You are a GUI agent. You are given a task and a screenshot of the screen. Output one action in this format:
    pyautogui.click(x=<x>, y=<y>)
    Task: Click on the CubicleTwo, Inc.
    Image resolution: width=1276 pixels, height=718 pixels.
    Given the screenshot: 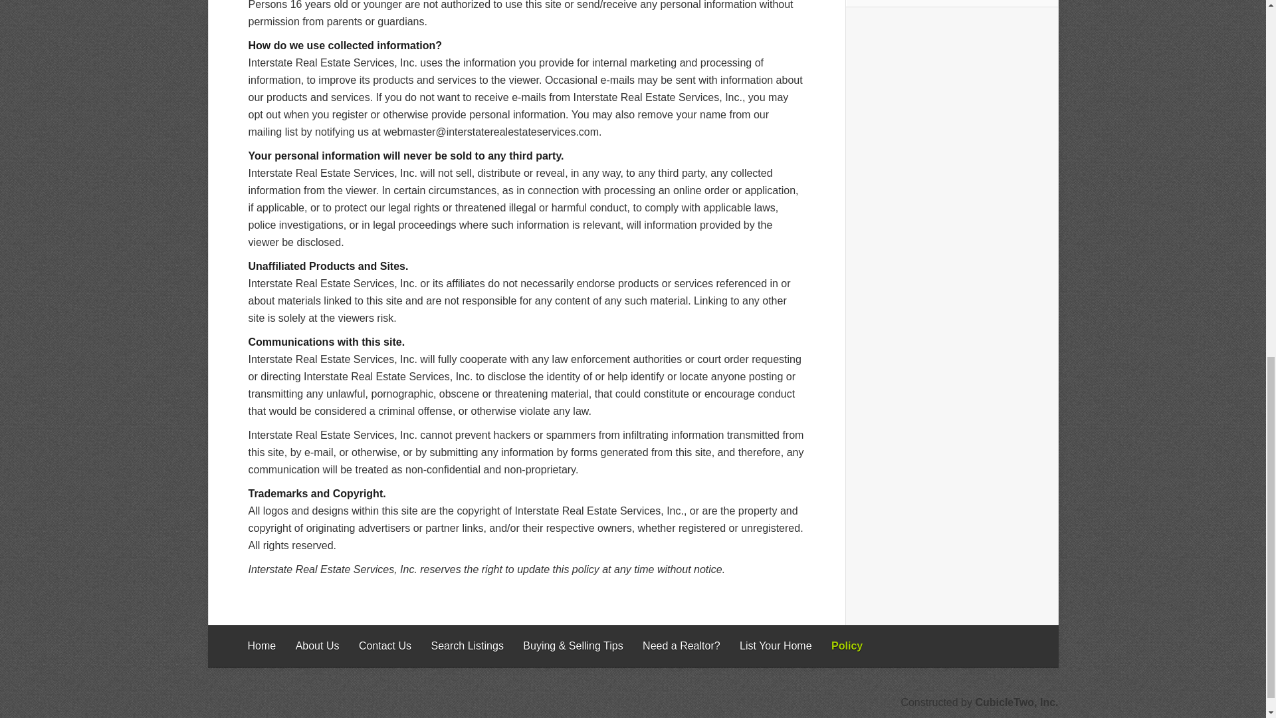 What is the action you would take?
    pyautogui.click(x=1015, y=702)
    